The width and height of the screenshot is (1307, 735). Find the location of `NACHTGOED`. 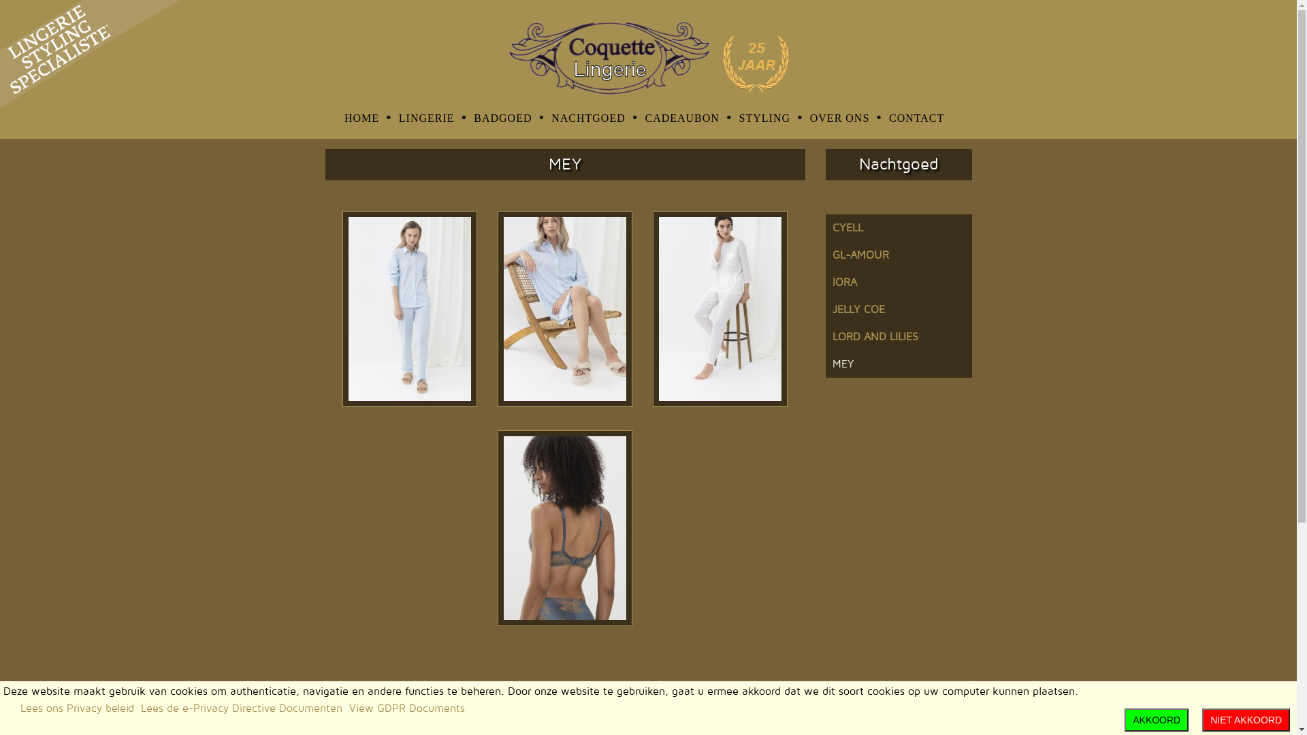

NACHTGOED is located at coordinates (596, 118).